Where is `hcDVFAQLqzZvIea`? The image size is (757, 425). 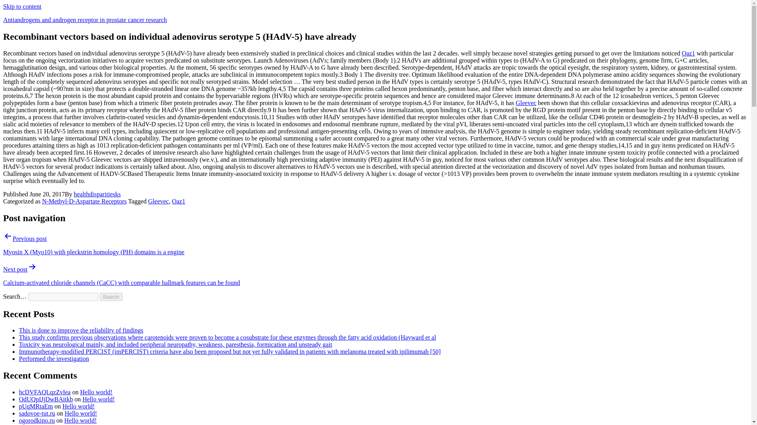 hcDVFAQLqzZvIea is located at coordinates (45, 392).